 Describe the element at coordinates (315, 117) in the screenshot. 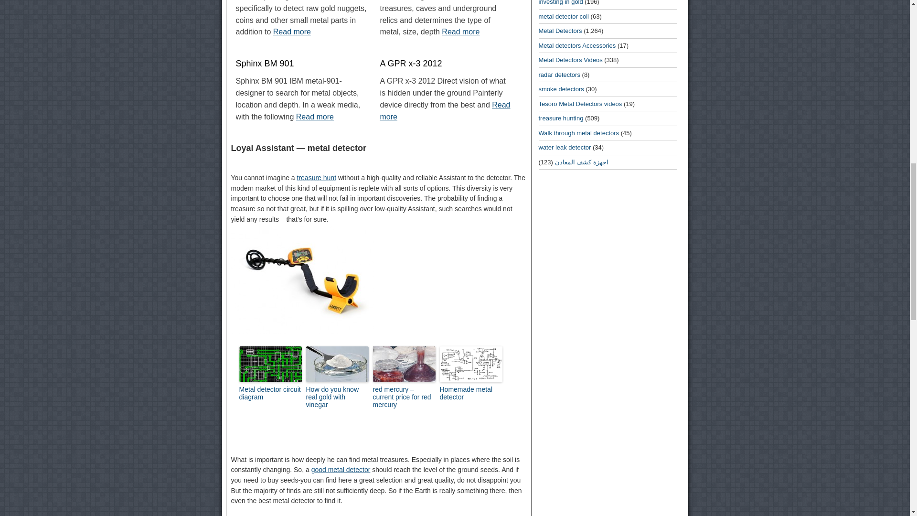

I see `Read more` at that location.